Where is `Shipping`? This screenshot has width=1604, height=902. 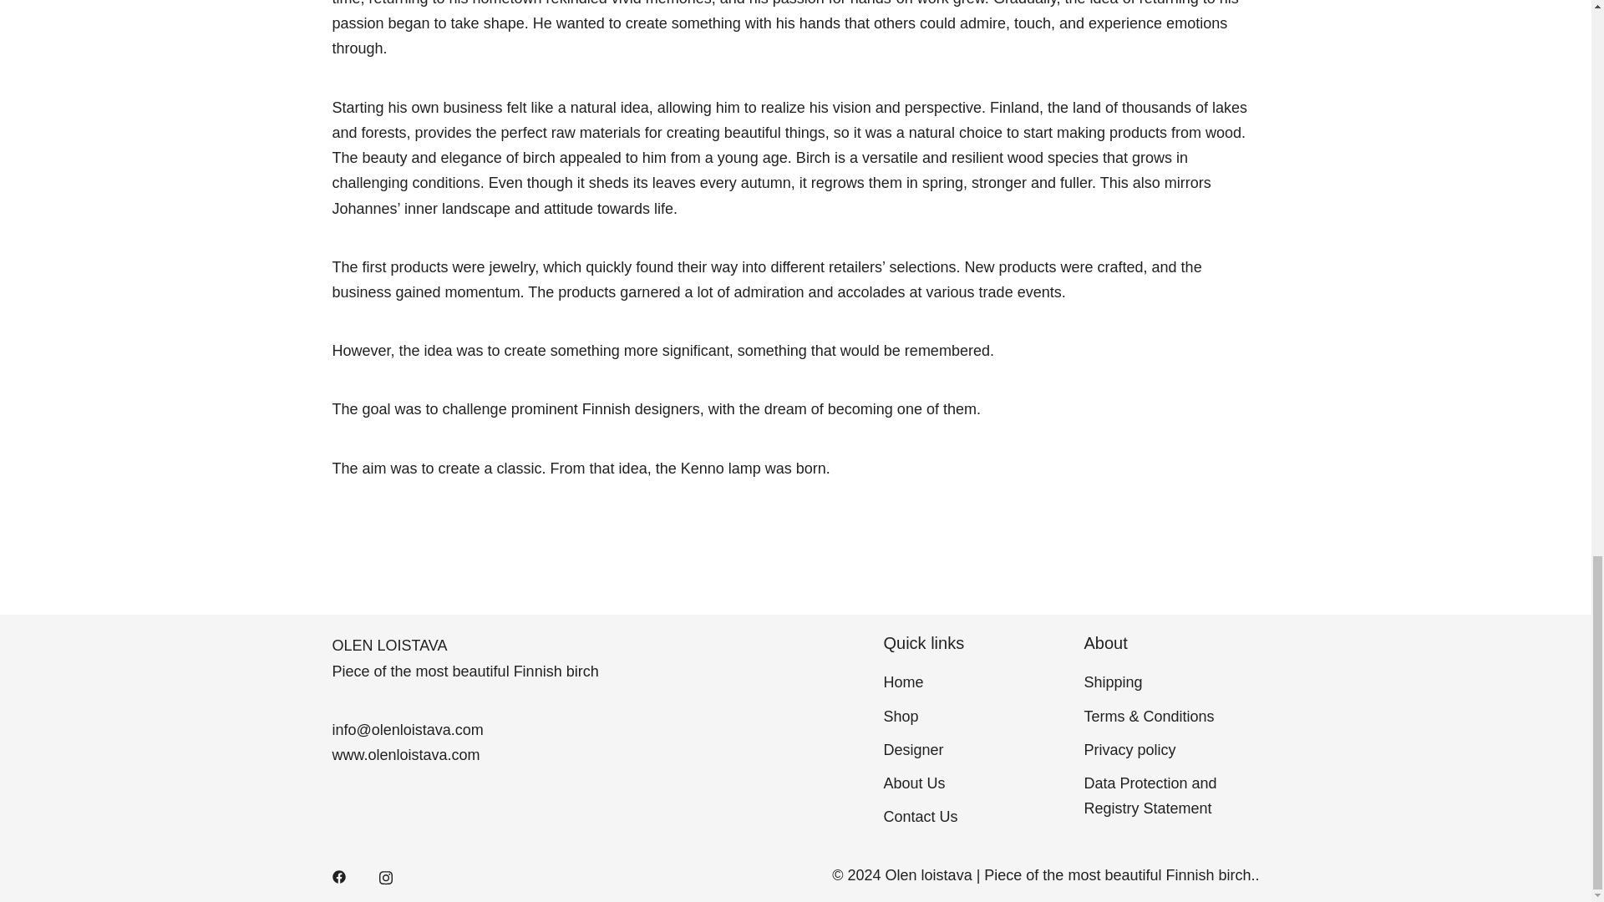
Shipping is located at coordinates (1113, 682).